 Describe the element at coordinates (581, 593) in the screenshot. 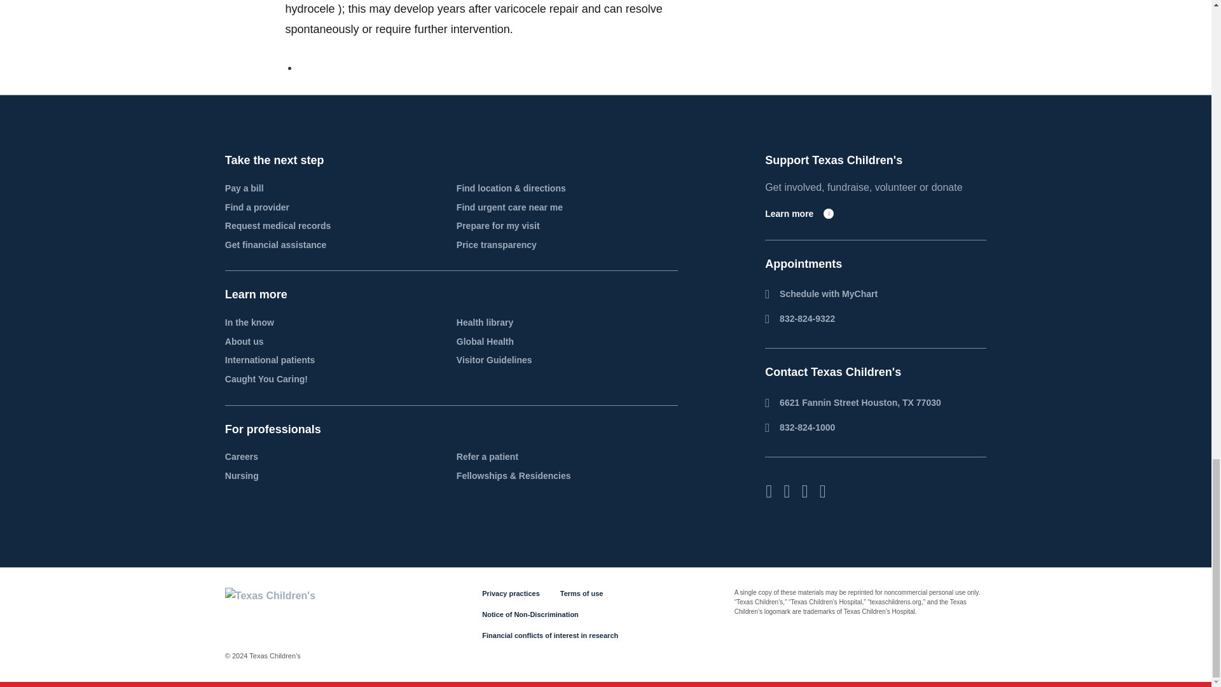

I see `Terms of use` at that location.